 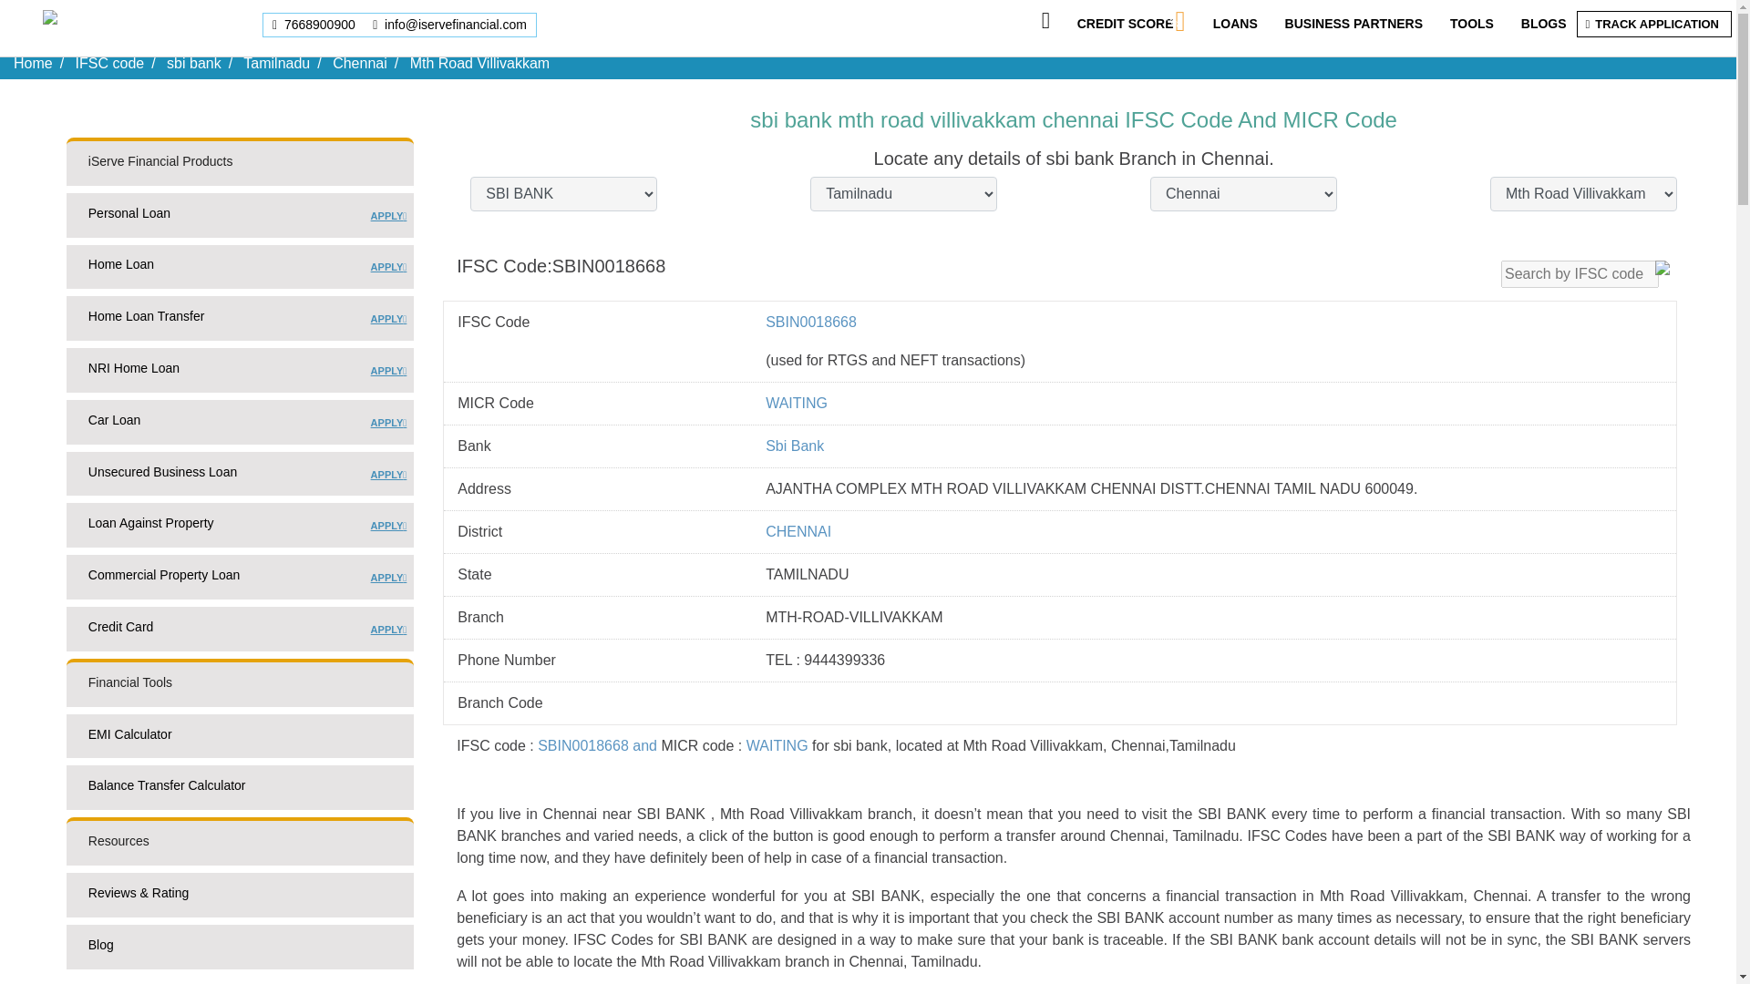 What do you see at coordinates (1353, 24) in the screenshot?
I see ` 7668900900` at bounding box center [1353, 24].